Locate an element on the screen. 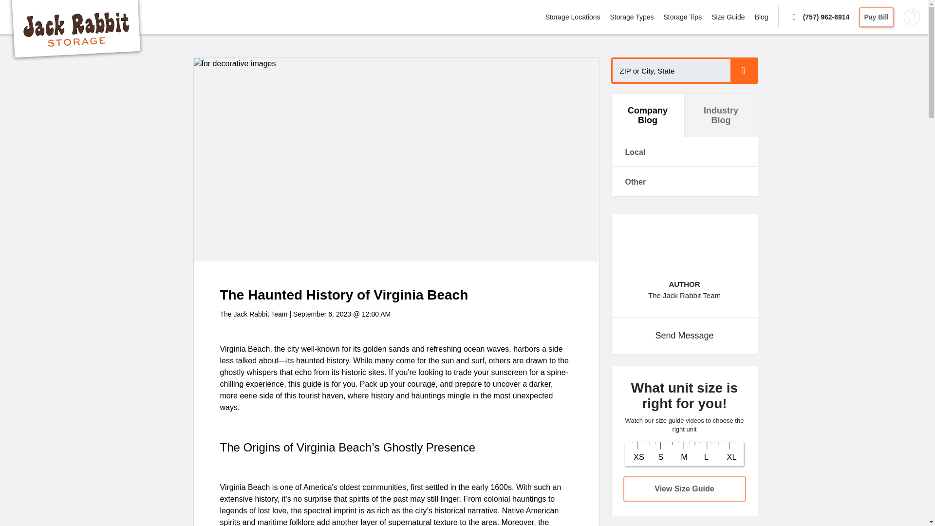 The image size is (935, 526). Storage Tips is located at coordinates (683, 17).